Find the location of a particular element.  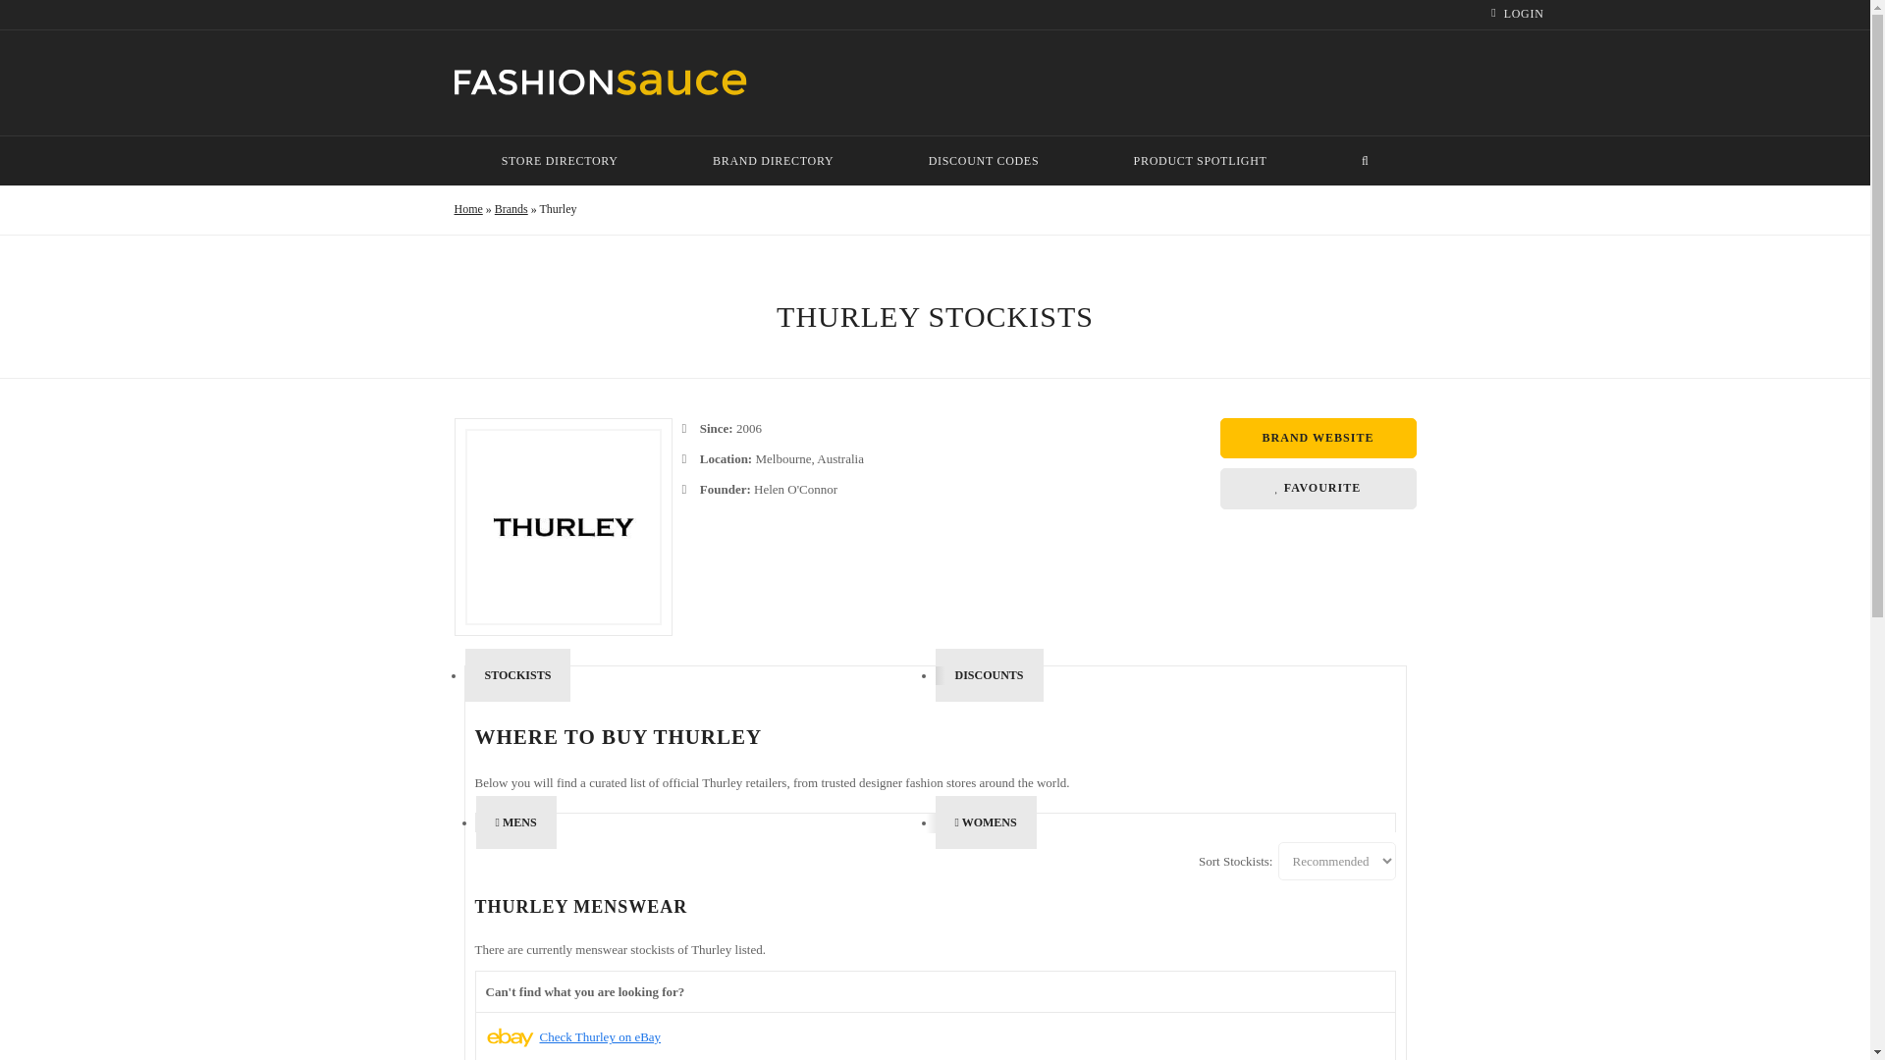

DISCOUNT CODES is located at coordinates (984, 161).